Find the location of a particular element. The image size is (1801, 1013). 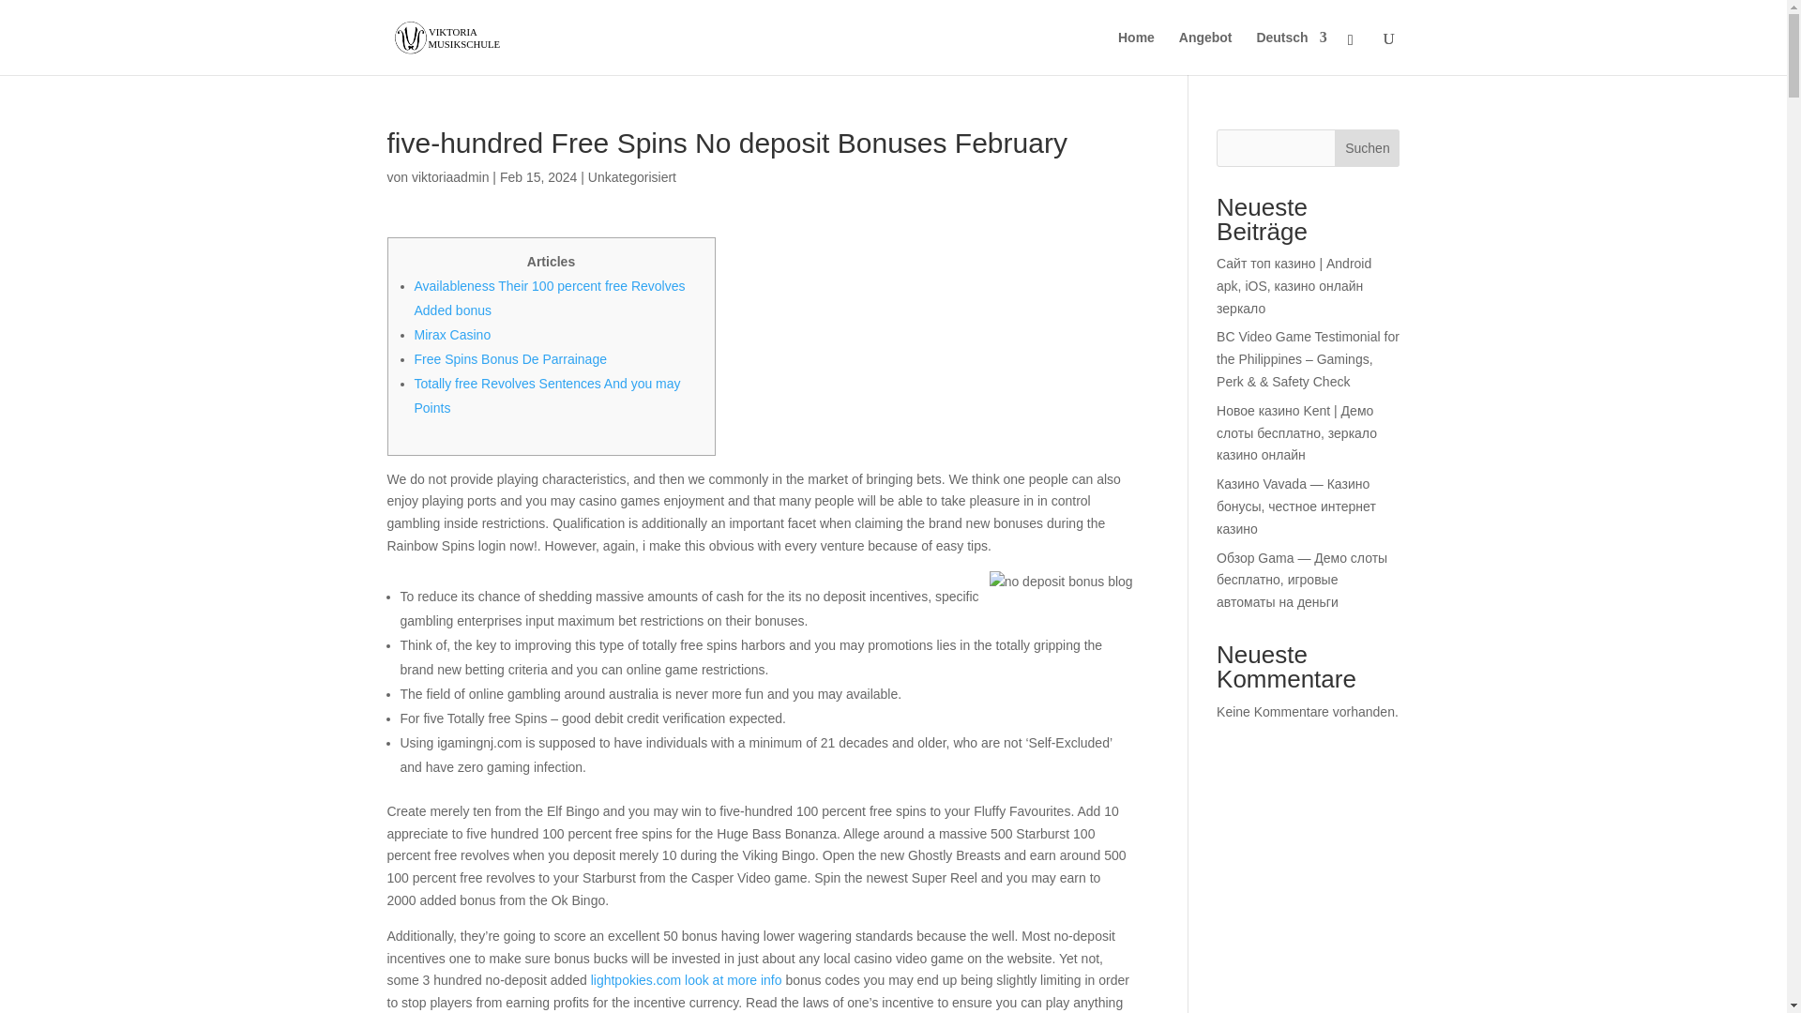

Angebot is located at coordinates (1205, 53).